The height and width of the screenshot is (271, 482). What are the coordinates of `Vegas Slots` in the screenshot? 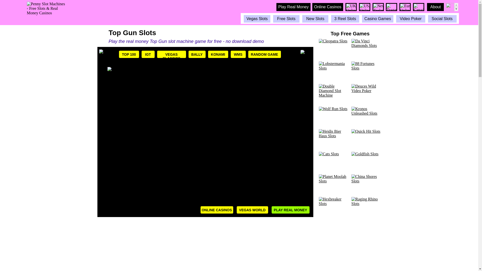 It's located at (257, 19).